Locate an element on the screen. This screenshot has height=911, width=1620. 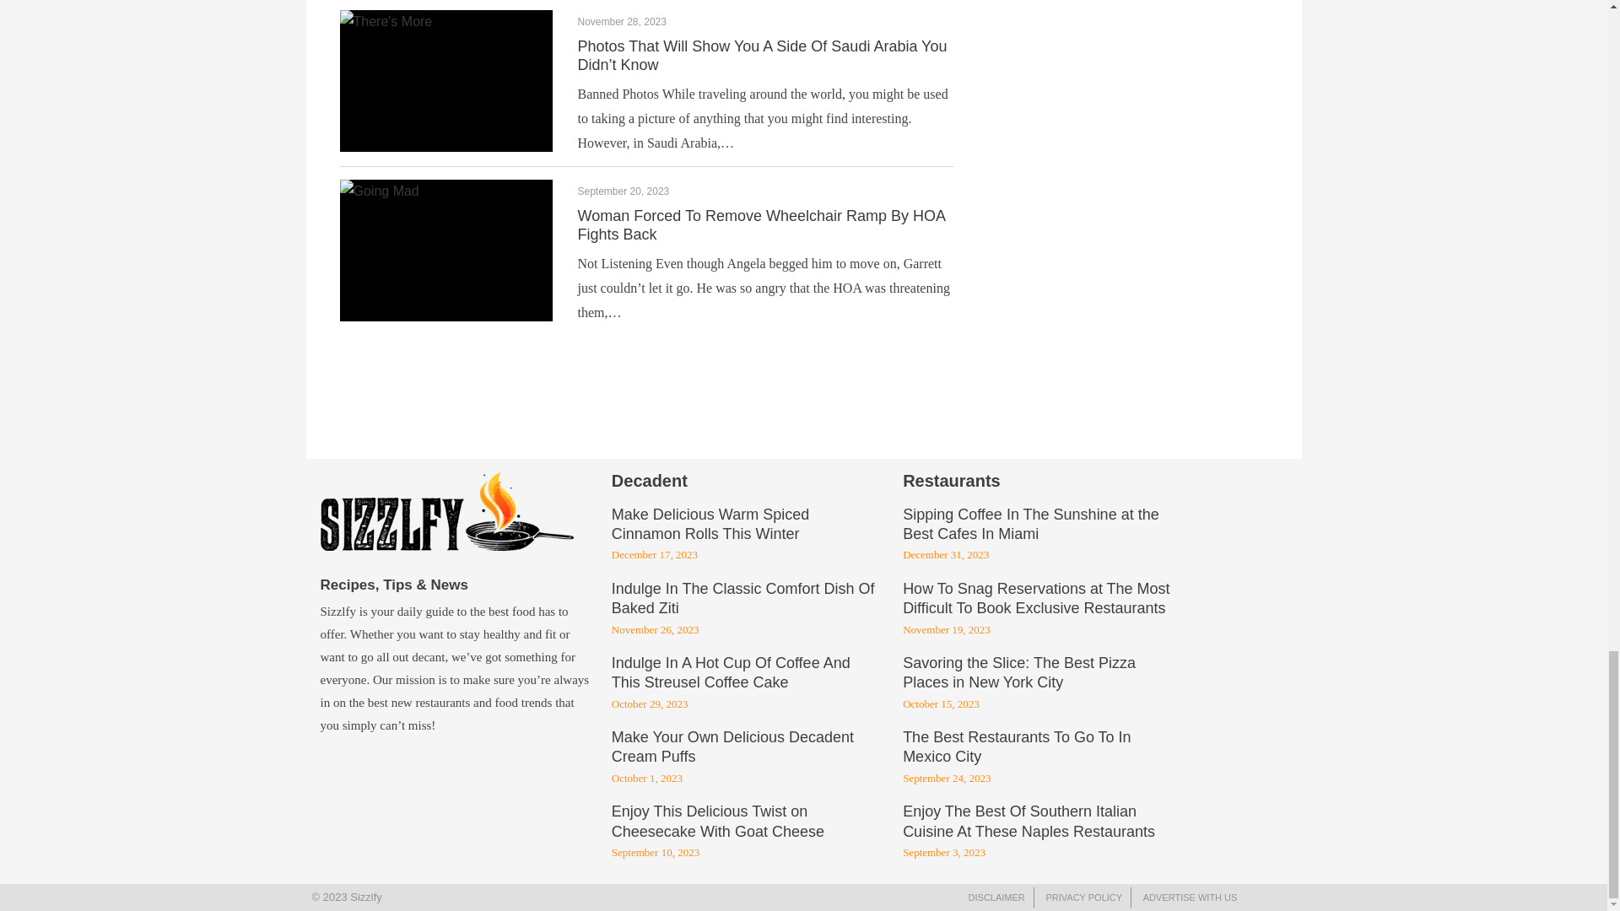
Make Delicious Warm Spiced Cinnamon Rolls This Winter is located at coordinates (710, 525).